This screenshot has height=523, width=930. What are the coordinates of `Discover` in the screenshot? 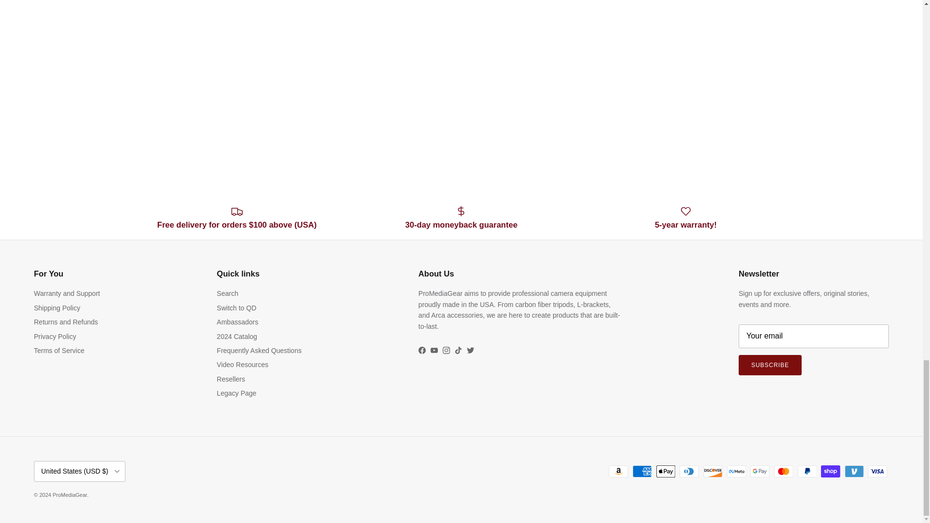 It's located at (713, 472).